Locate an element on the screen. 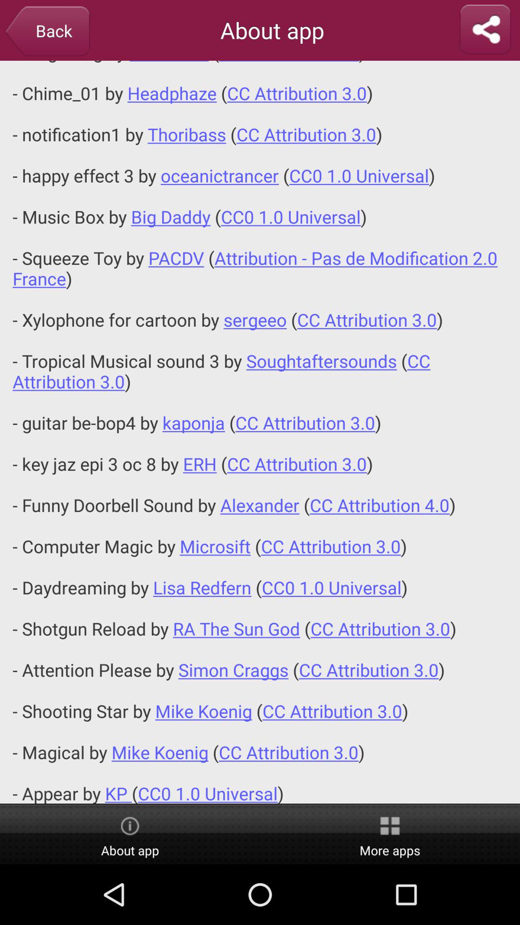 The image size is (520, 925). turn on the item to the right of about app item is located at coordinates (485, 30).